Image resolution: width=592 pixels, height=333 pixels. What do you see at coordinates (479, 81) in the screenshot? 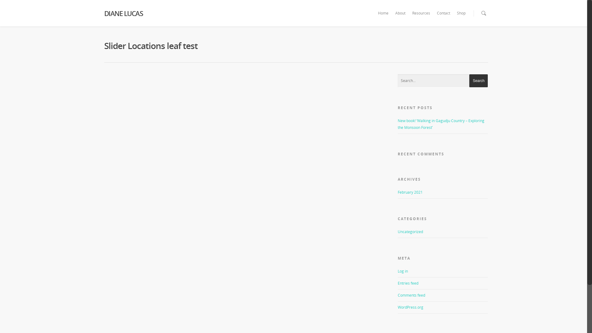
I see `Search` at bounding box center [479, 81].